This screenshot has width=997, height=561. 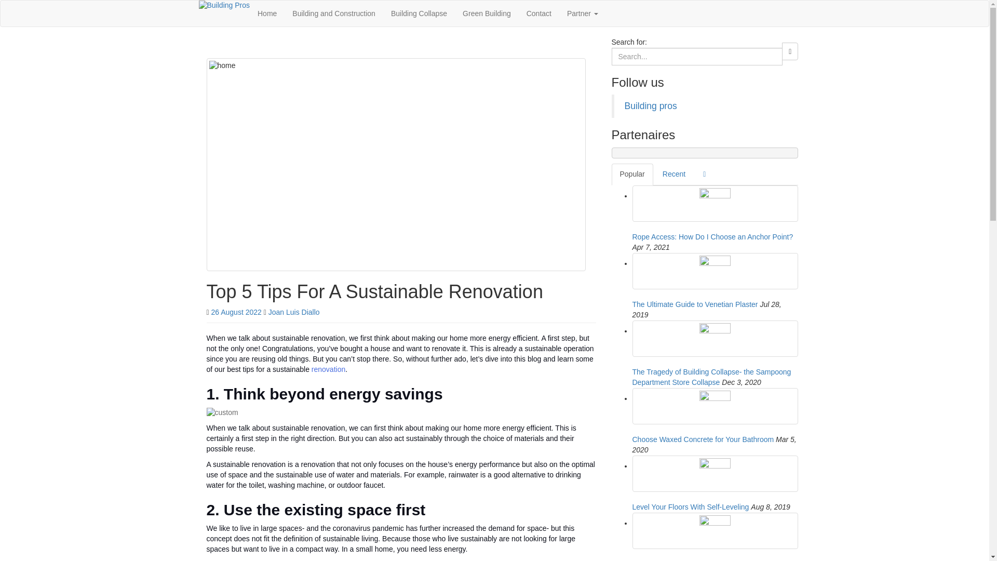 What do you see at coordinates (695, 304) in the screenshot?
I see `The Ultimate Guide to Venetian Plaster` at bounding box center [695, 304].